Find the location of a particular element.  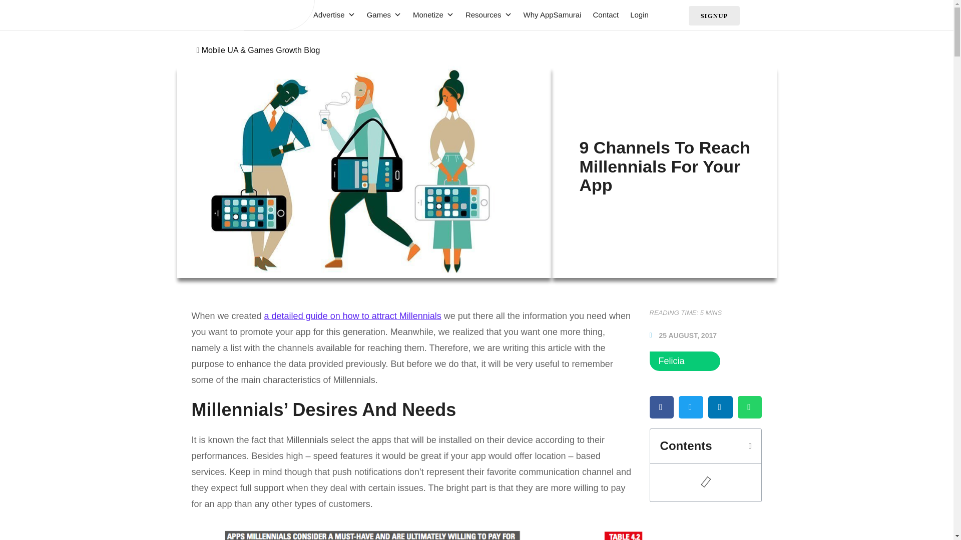

Monetize is located at coordinates (428, 15).